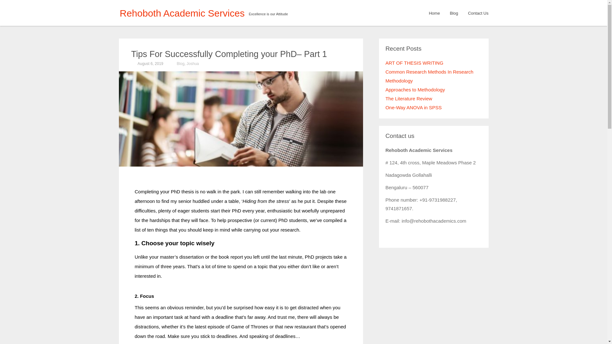  Describe the element at coordinates (180, 64) in the screenshot. I see `Blog` at that location.